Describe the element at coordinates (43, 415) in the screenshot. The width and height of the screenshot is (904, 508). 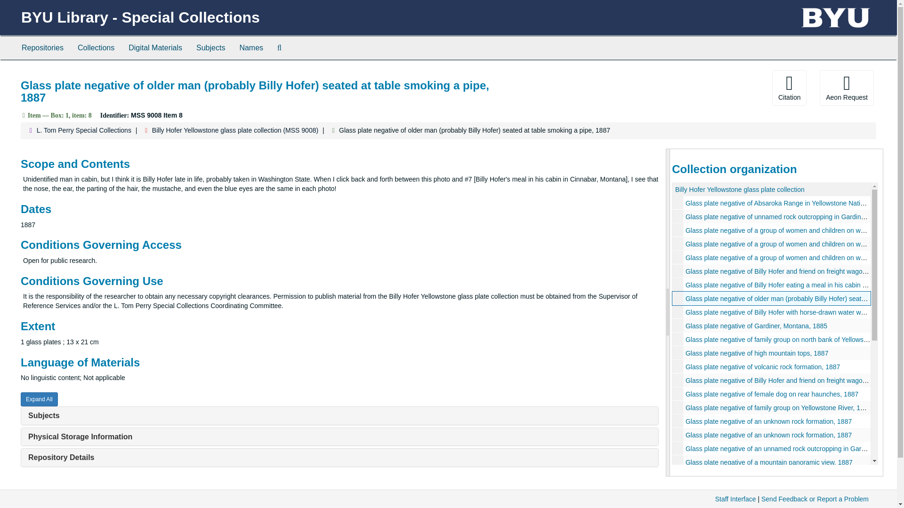
I see `Subjects` at that location.